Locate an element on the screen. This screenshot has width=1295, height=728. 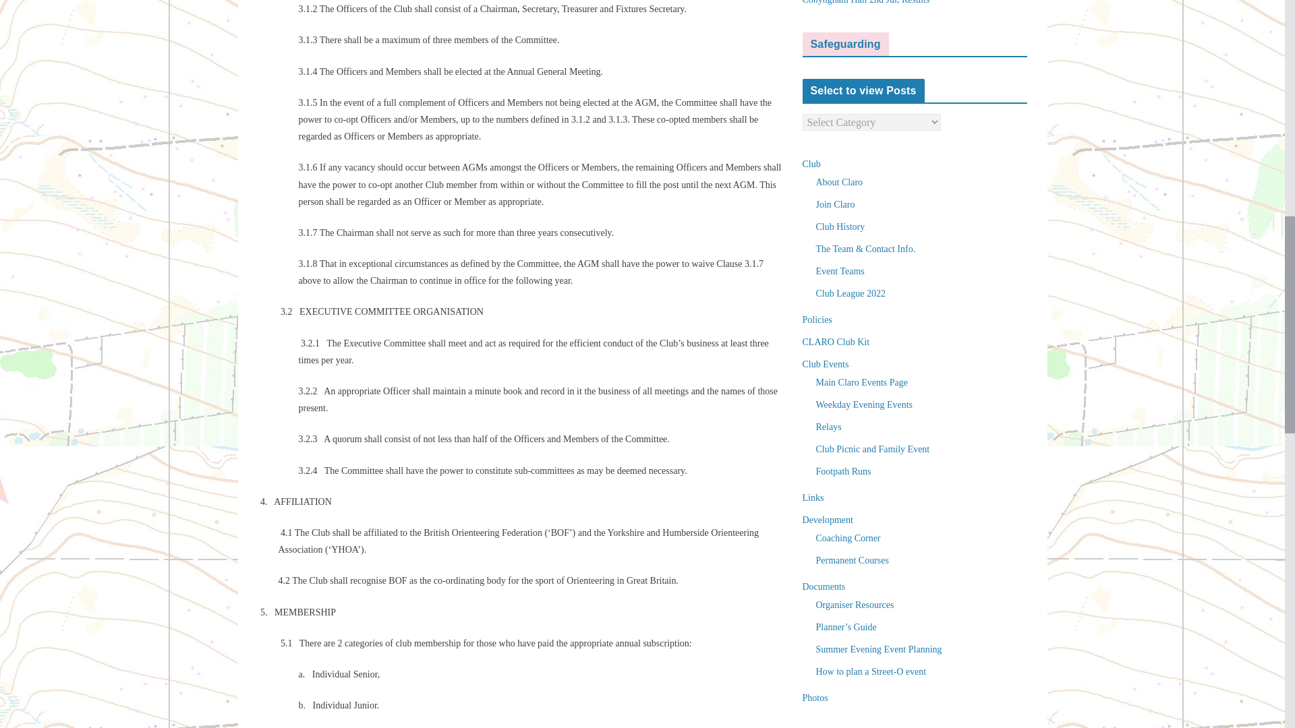
Club is located at coordinates (812, 164).